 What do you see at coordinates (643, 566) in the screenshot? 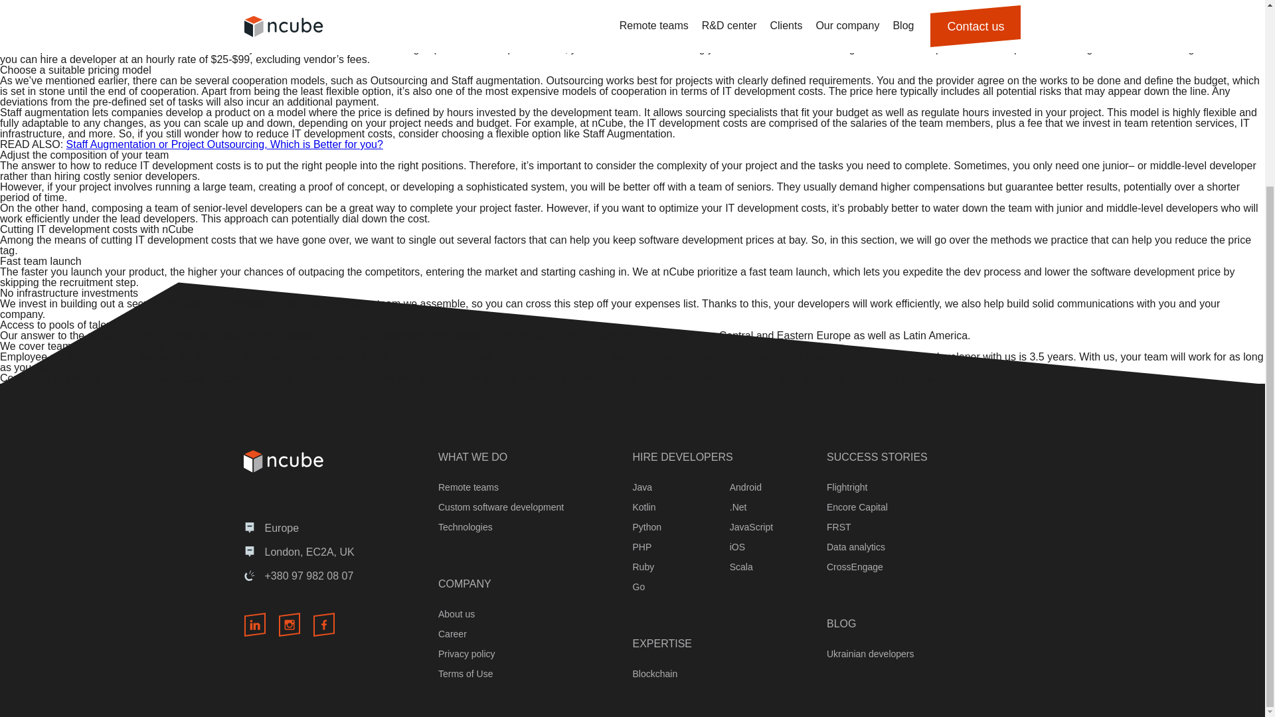
I see `Ruby` at bounding box center [643, 566].